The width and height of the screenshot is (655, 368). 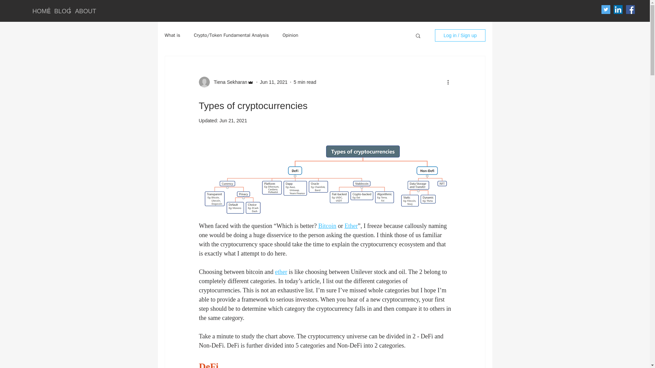 What do you see at coordinates (233, 120) in the screenshot?
I see `Jun 21, 2021` at bounding box center [233, 120].